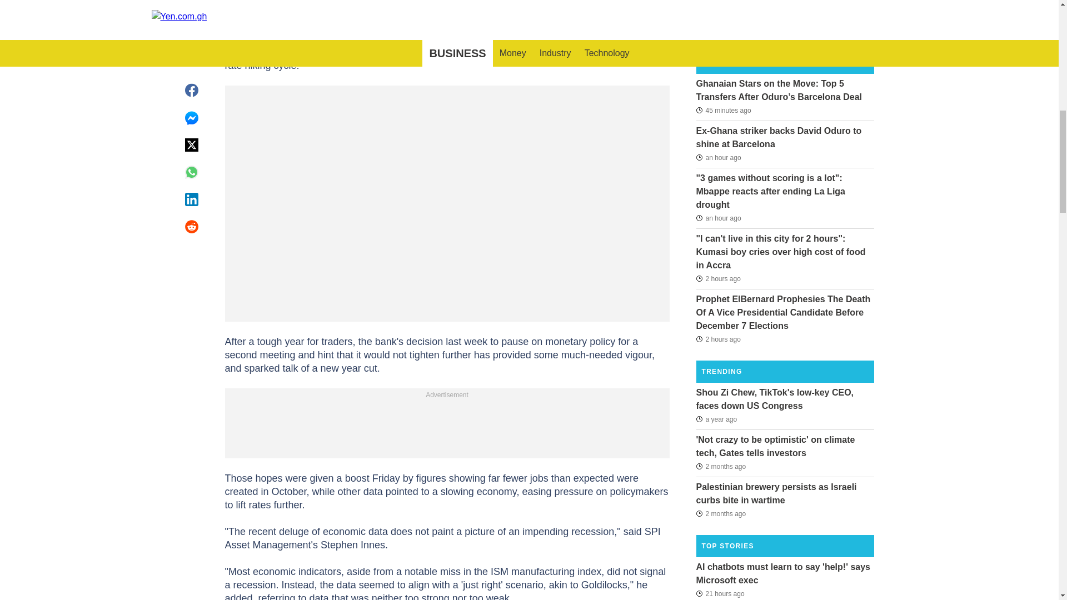 The image size is (1067, 600). What do you see at coordinates (720, 513) in the screenshot?
I see `2024-06-28T02:35:07Z` at bounding box center [720, 513].